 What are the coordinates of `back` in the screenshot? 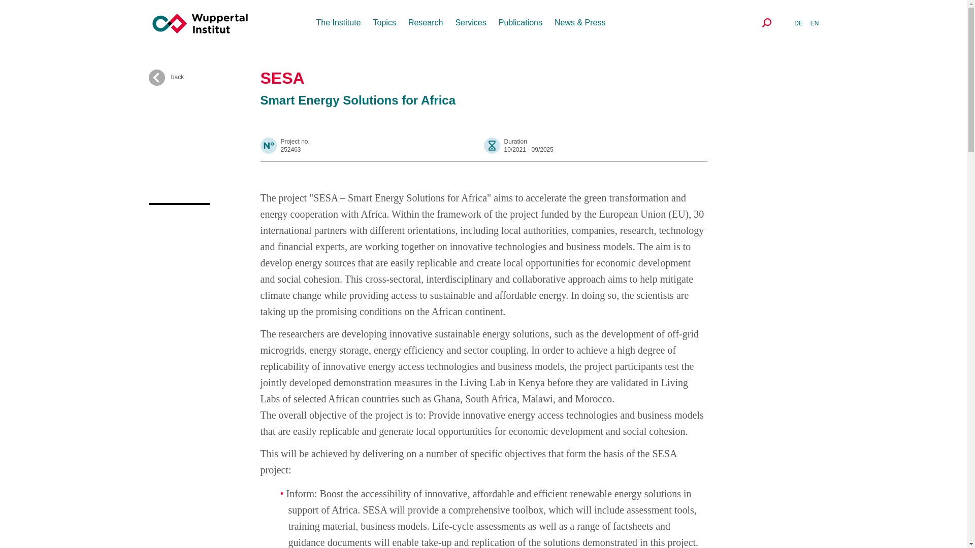 It's located at (204, 77).